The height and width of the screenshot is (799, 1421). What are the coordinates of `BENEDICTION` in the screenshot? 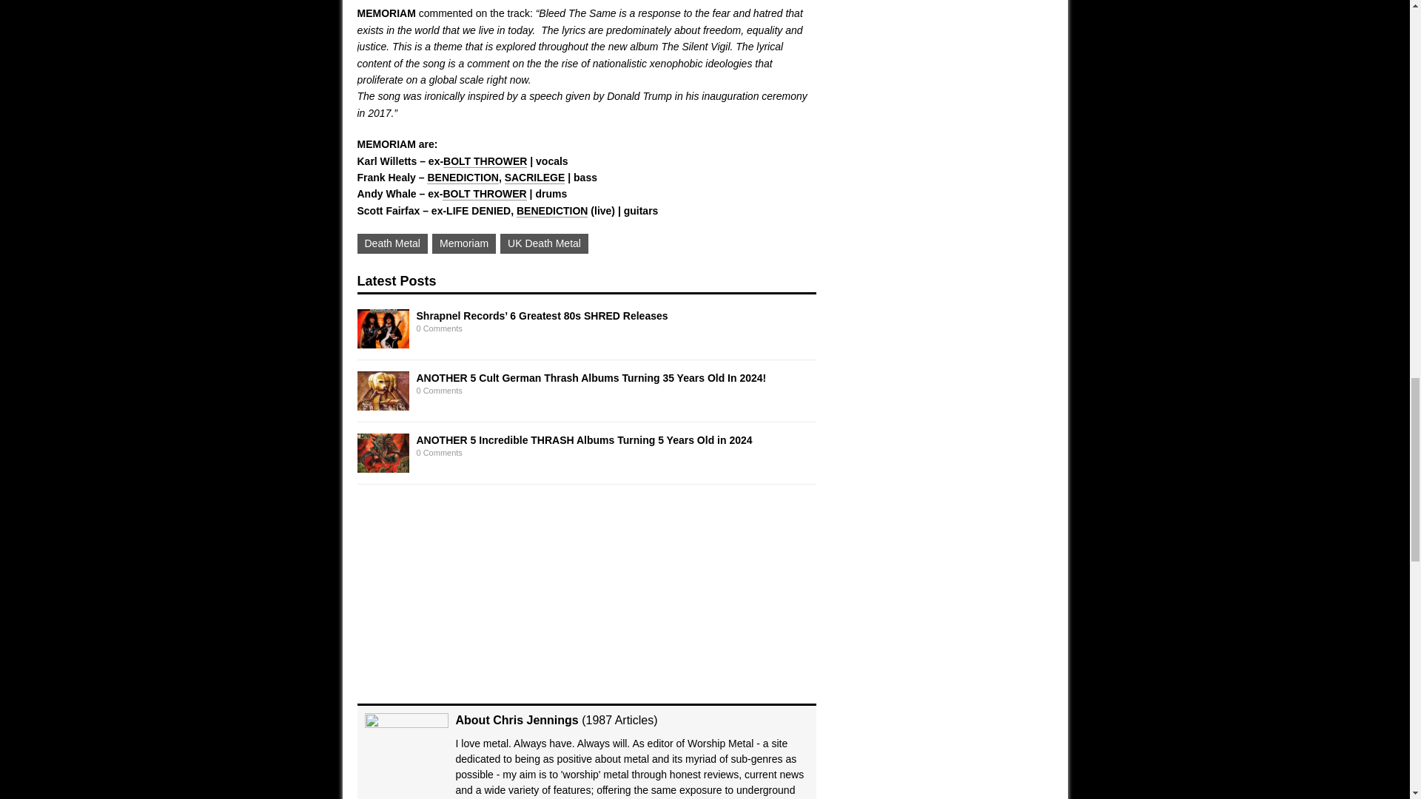 It's located at (463, 178).